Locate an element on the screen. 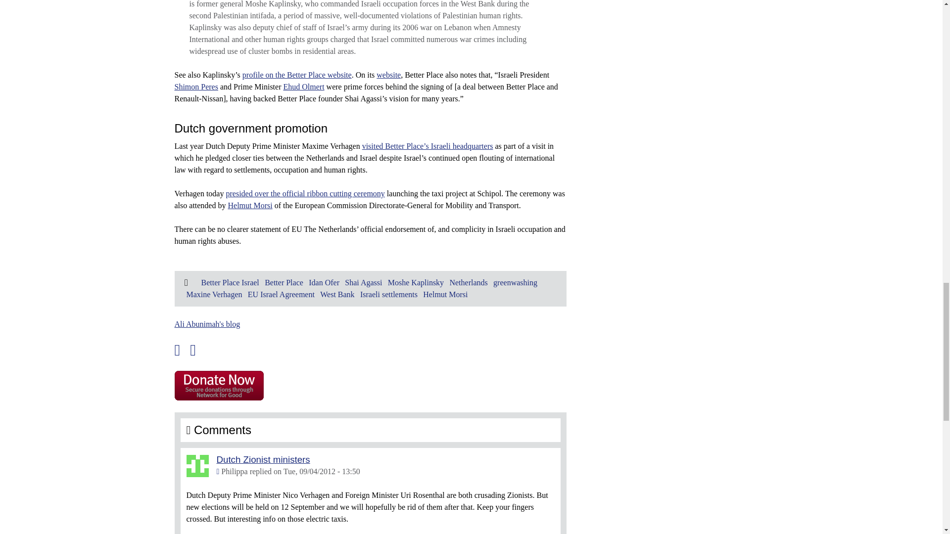 This screenshot has width=950, height=534. Helmut Morsi is located at coordinates (445, 294).